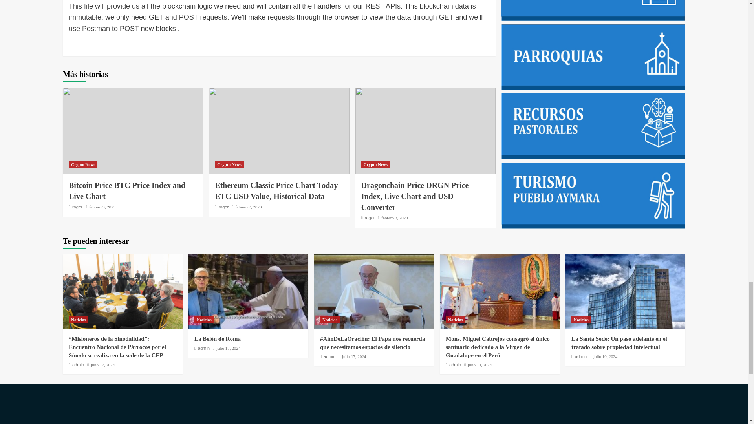 The height and width of the screenshot is (424, 754). Describe the element at coordinates (82, 164) in the screenshot. I see `Crypto News` at that location.